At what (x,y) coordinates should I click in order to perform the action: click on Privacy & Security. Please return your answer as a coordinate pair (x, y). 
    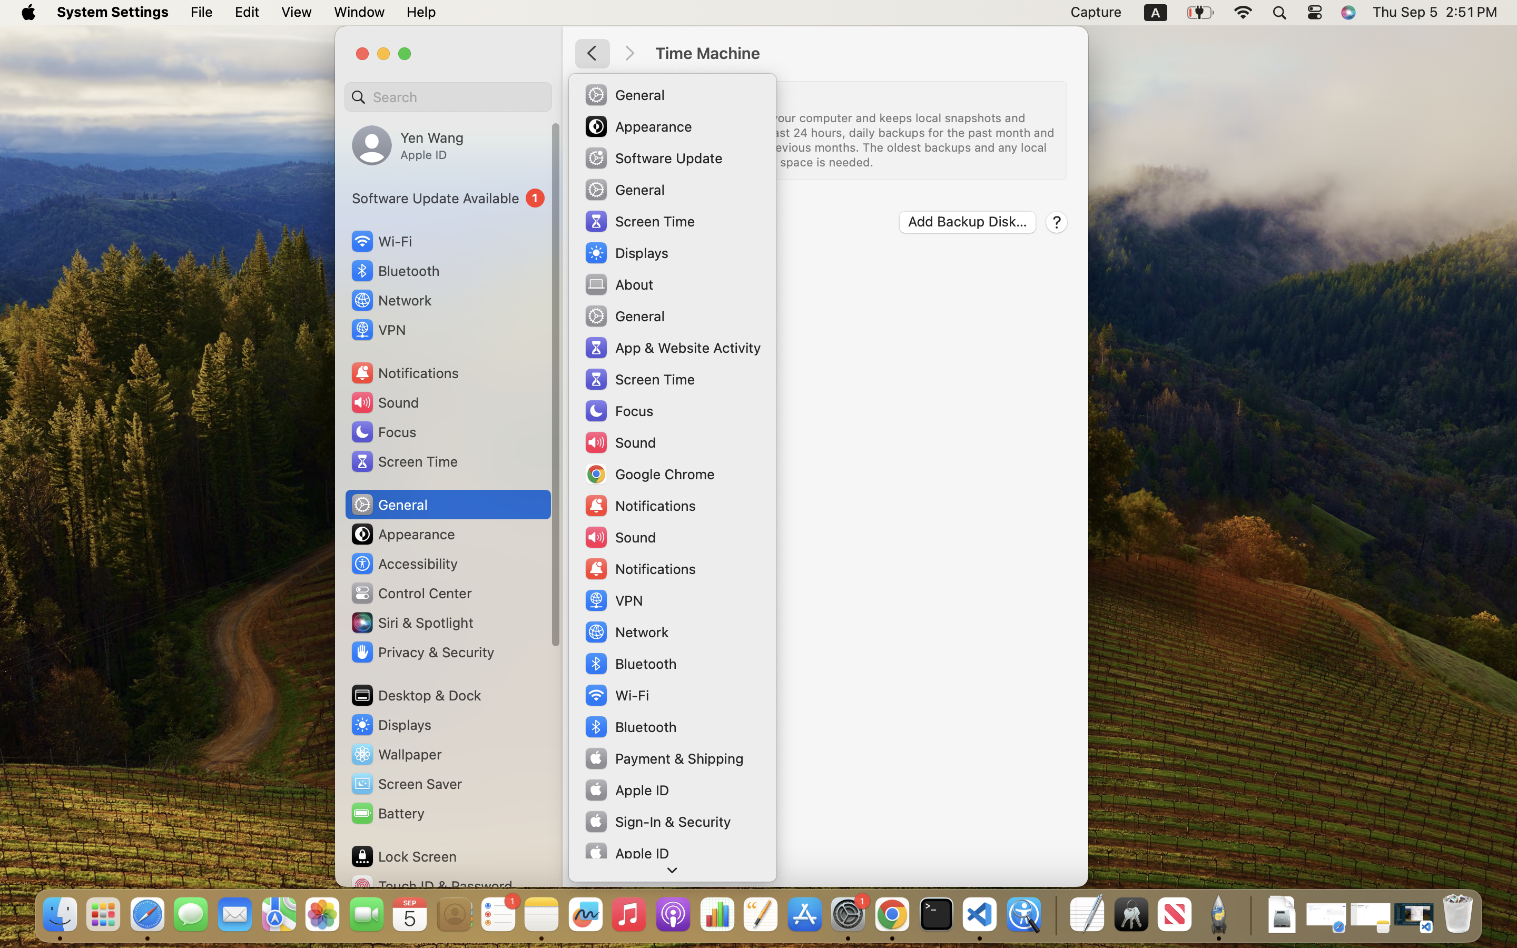
    Looking at the image, I should click on (422, 652).